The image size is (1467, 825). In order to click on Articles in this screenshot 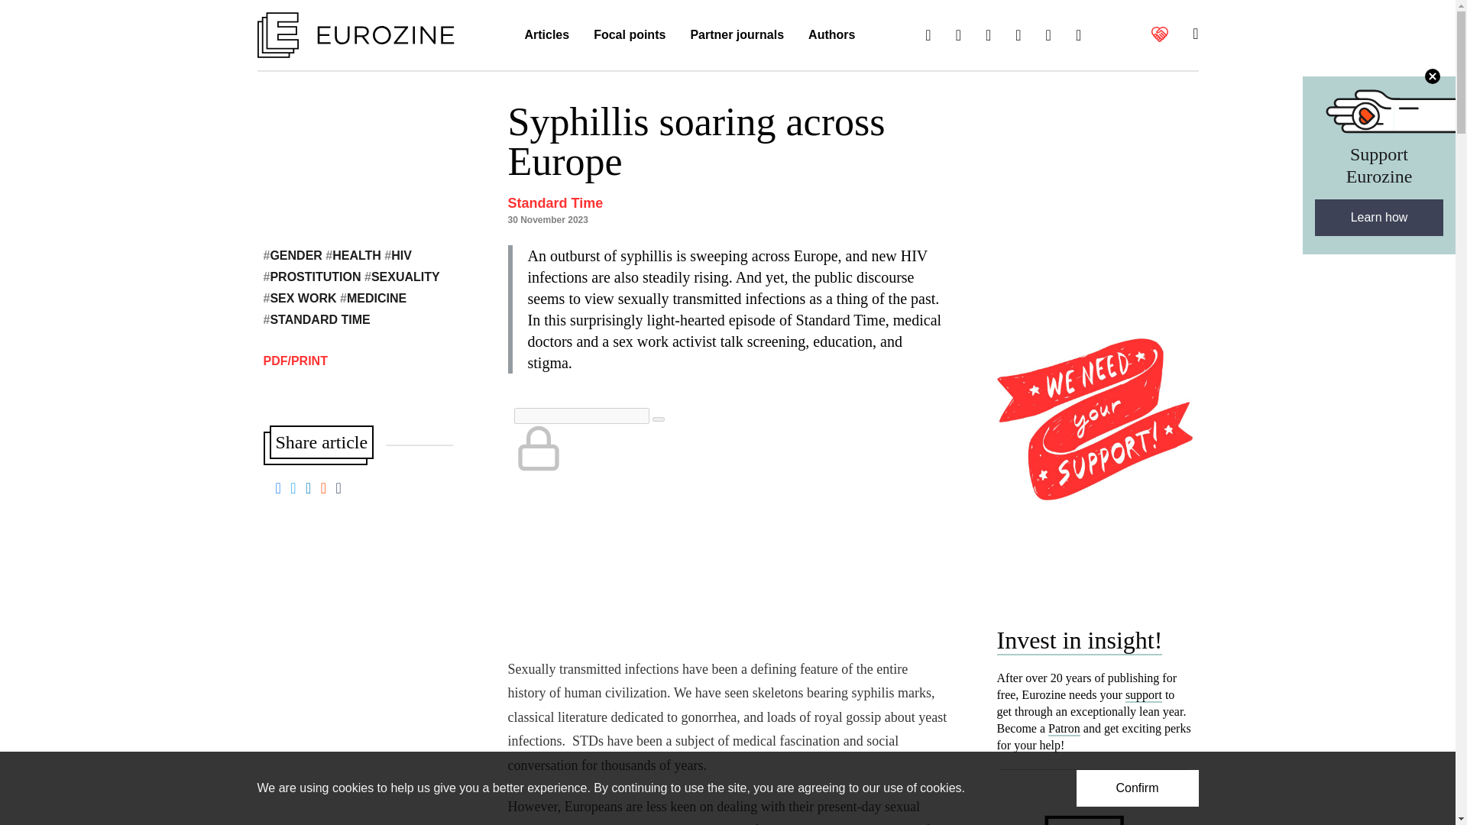, I will do `click(546, 35)`.